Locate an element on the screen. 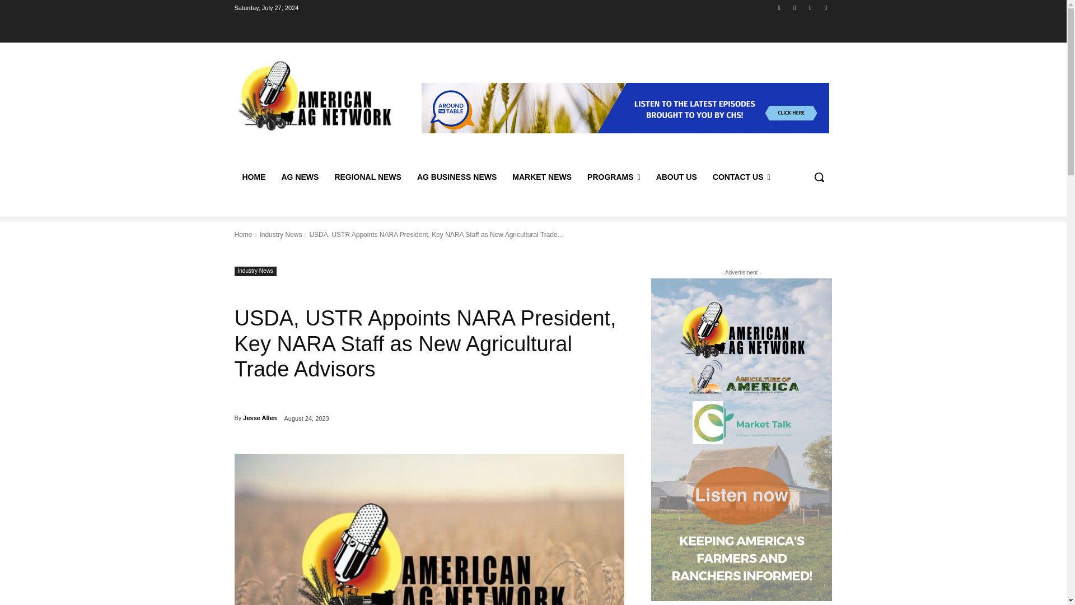 The height and width of the screenshot is (605, 1075). View all posts in Industry News is located at coordinates (280, 234).